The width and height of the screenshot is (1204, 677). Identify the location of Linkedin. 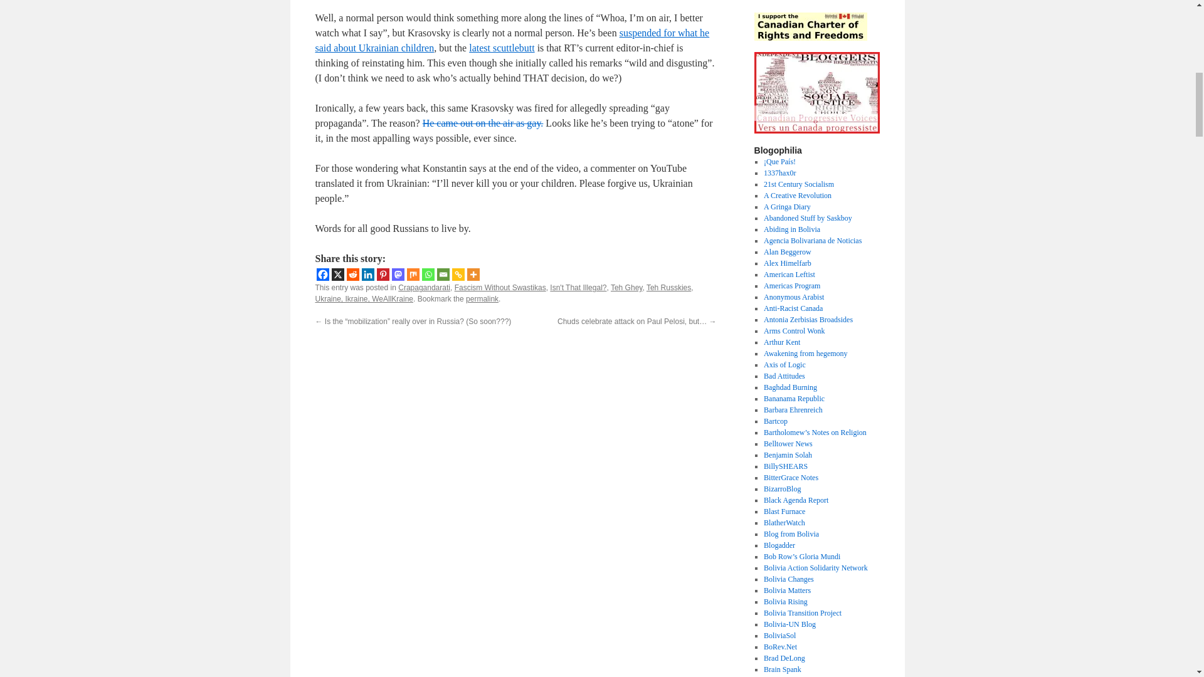
(367, 275).